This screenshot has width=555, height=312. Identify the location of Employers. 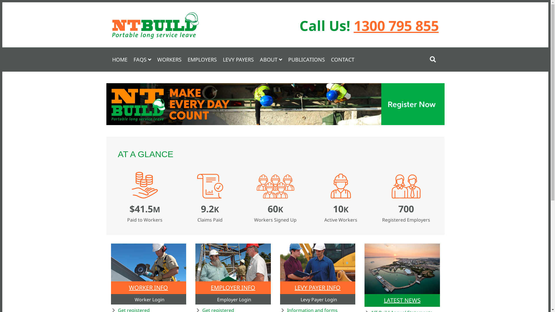
(406, 187).